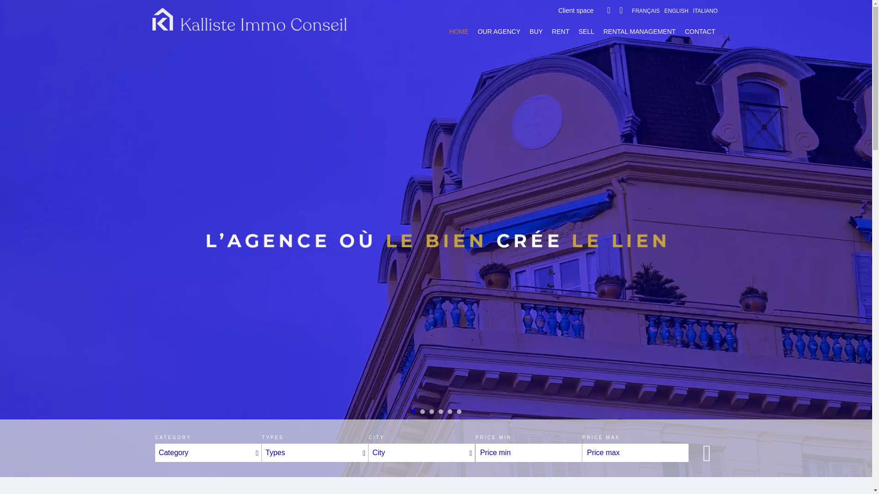 The height and width of the screenshot is (494, 879). What do you see at coordinates (639, 31) in the screenshot?
I see `RENTAL MANAGEMENT` at bounding box center [639, 31].